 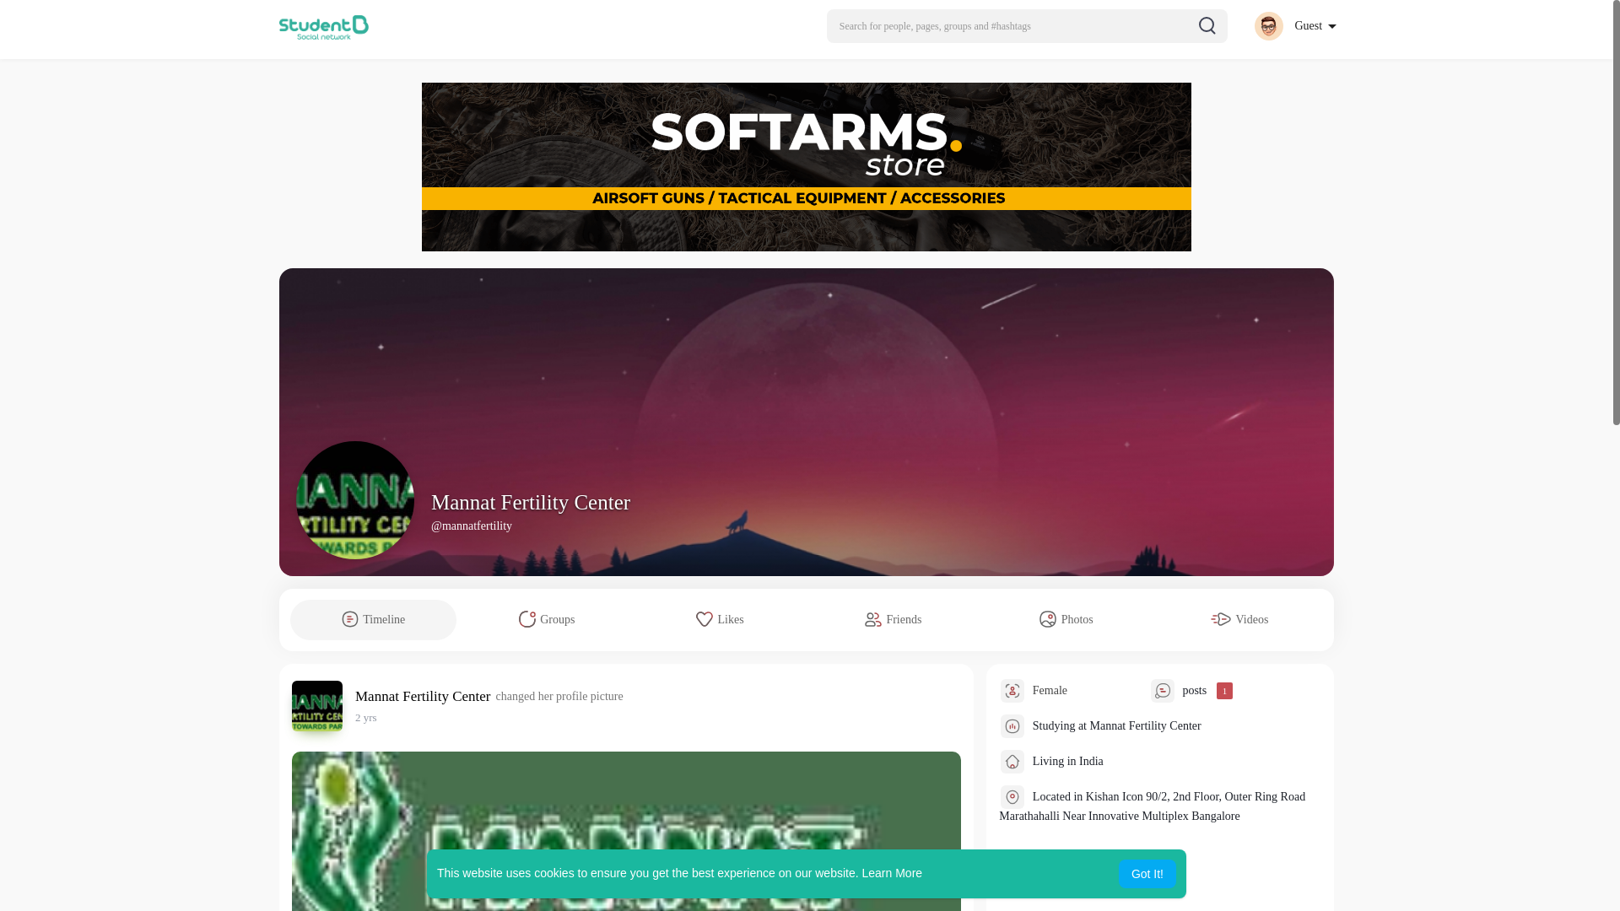 I want to click on Likes, so click(x=720, y=619).